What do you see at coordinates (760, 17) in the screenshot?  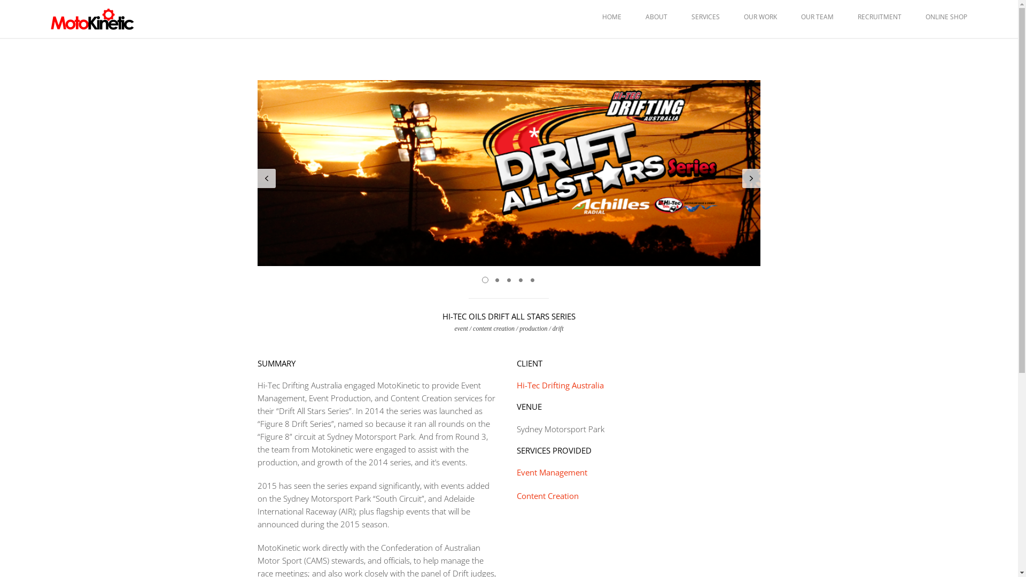 I see `OUR WORK` at bounding box center [760, 17].